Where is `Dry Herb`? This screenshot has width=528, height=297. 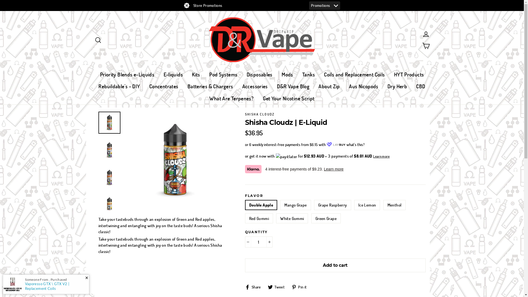
Dry Herb is located at coordinates (397, 86).